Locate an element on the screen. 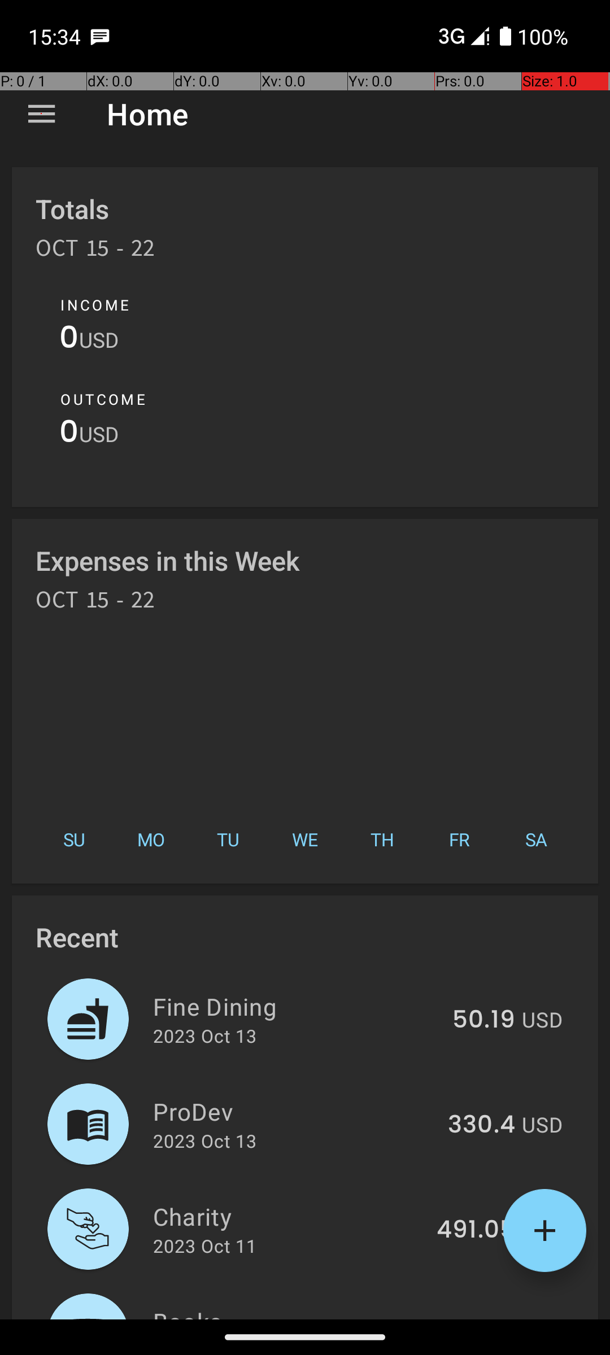 This screenshot has width=610, height=1355. 2023 Oct 11 is located at coordinates (204, 1245).